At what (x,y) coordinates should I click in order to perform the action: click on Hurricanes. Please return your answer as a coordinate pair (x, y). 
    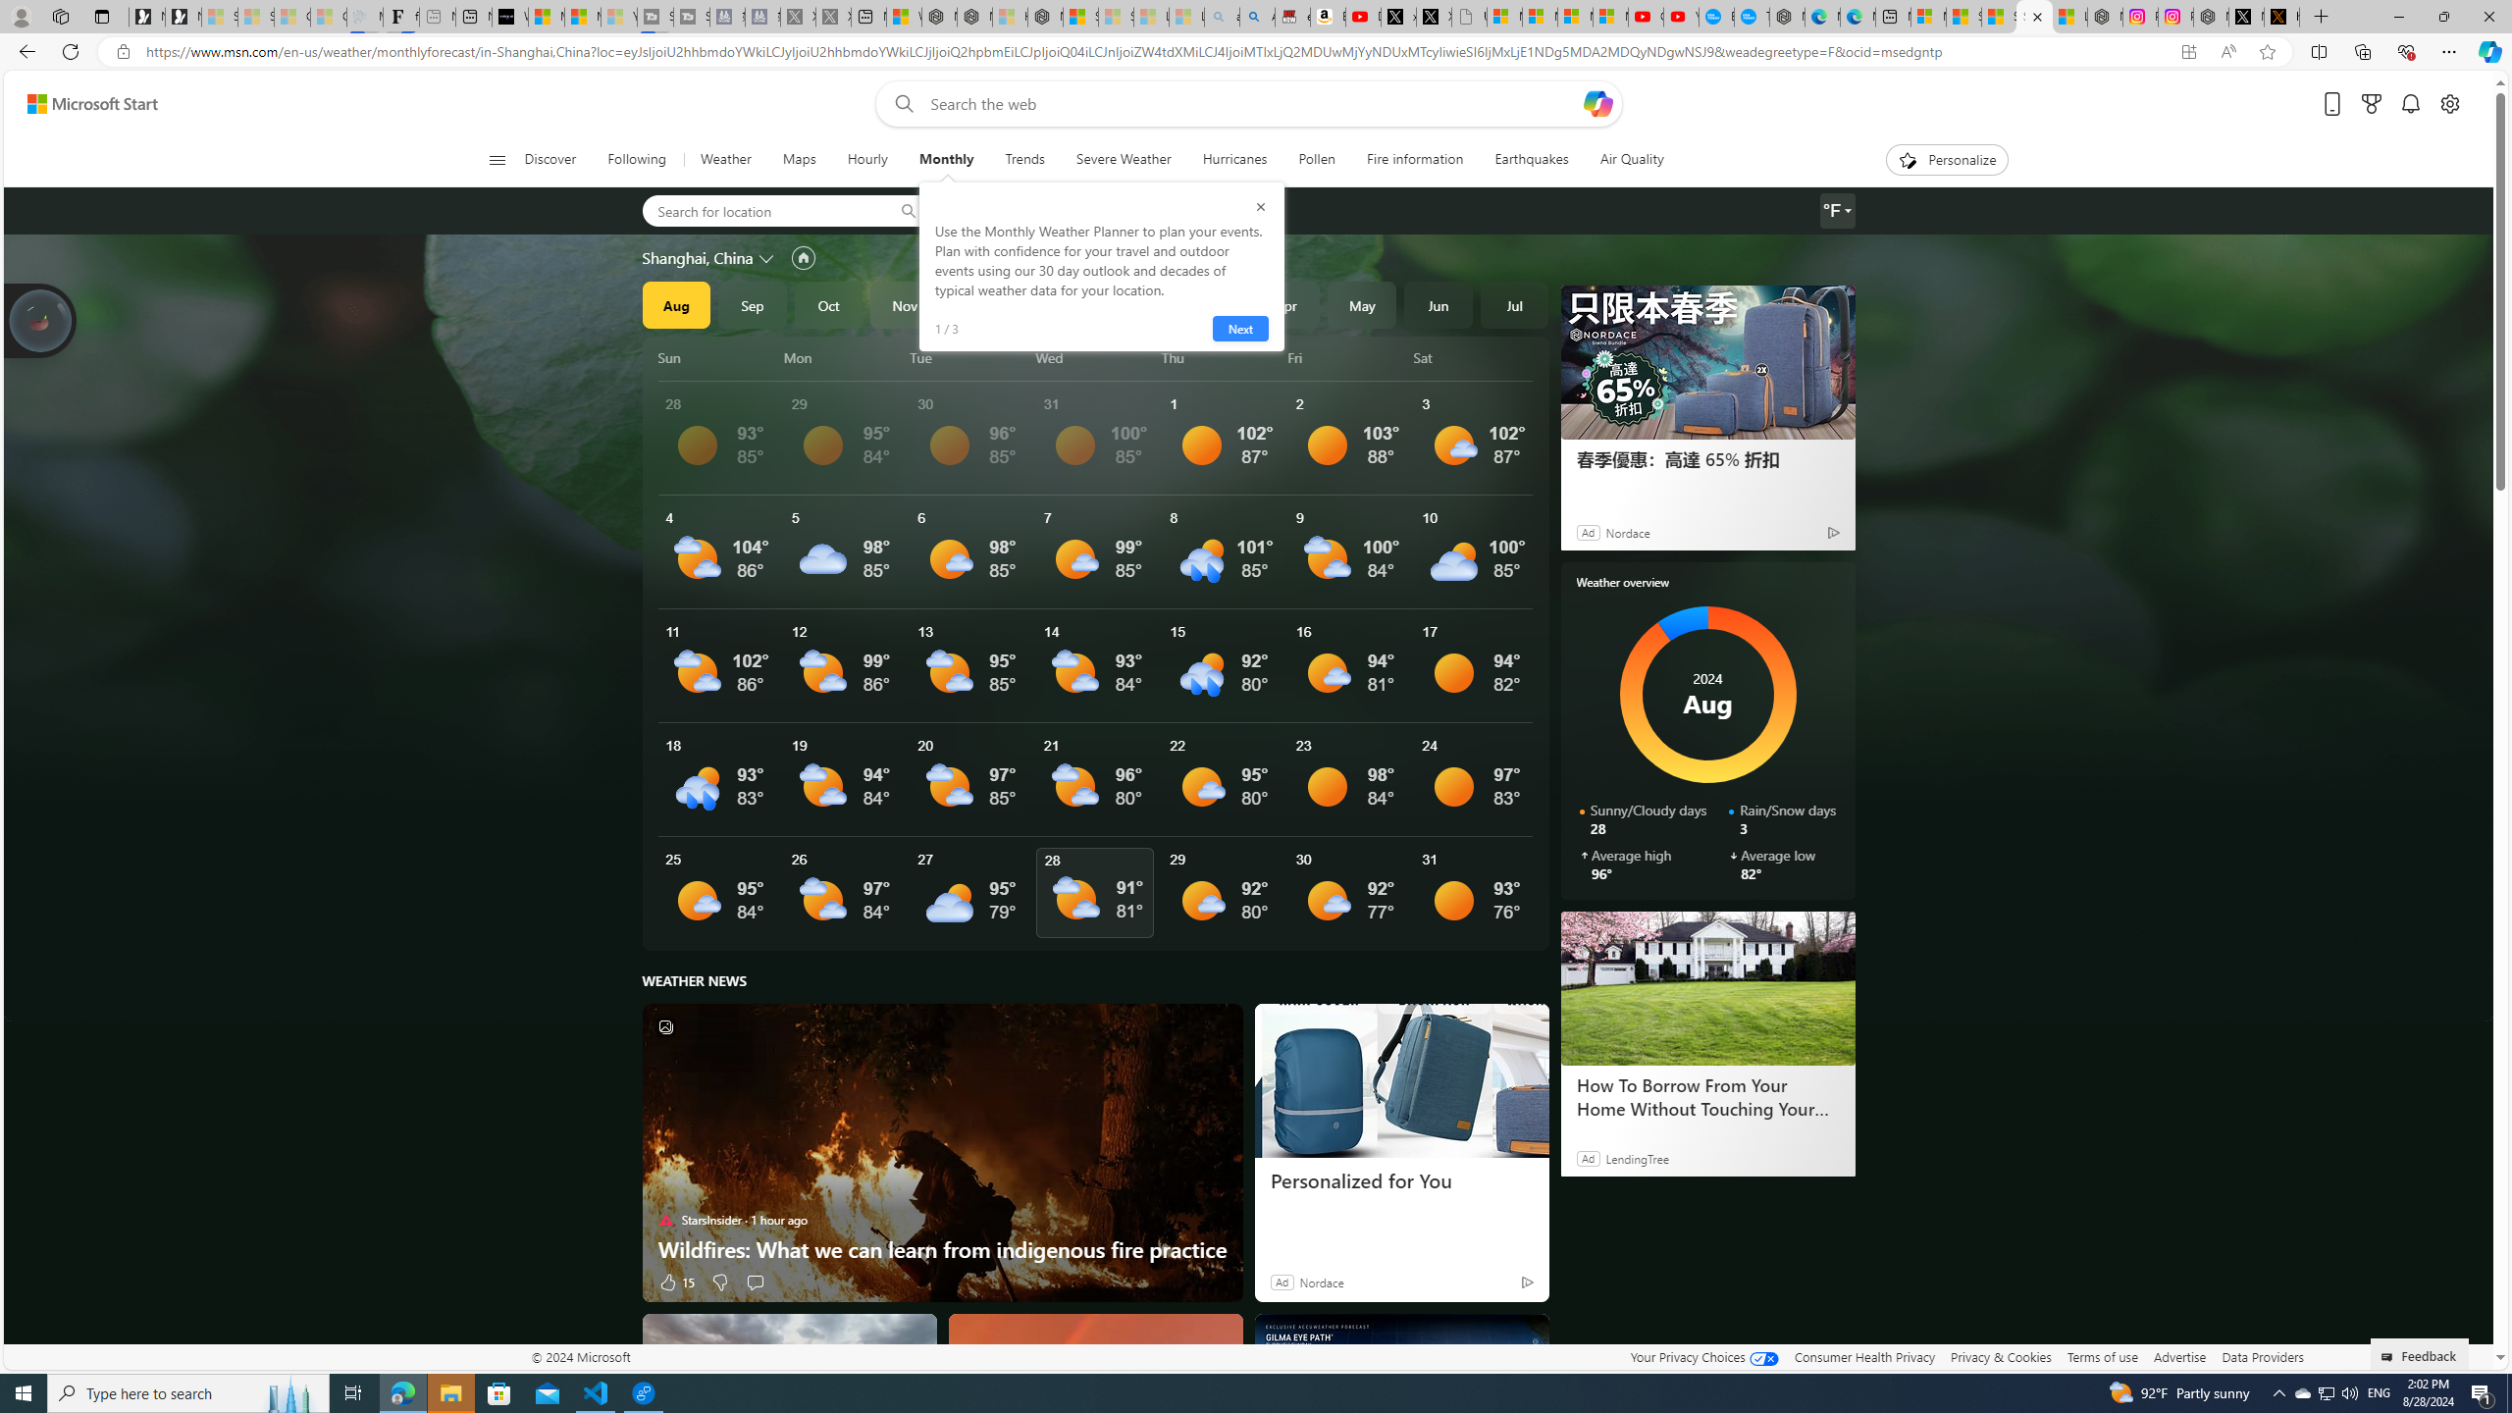
    Looking at the image, I should click on (1235, 160).